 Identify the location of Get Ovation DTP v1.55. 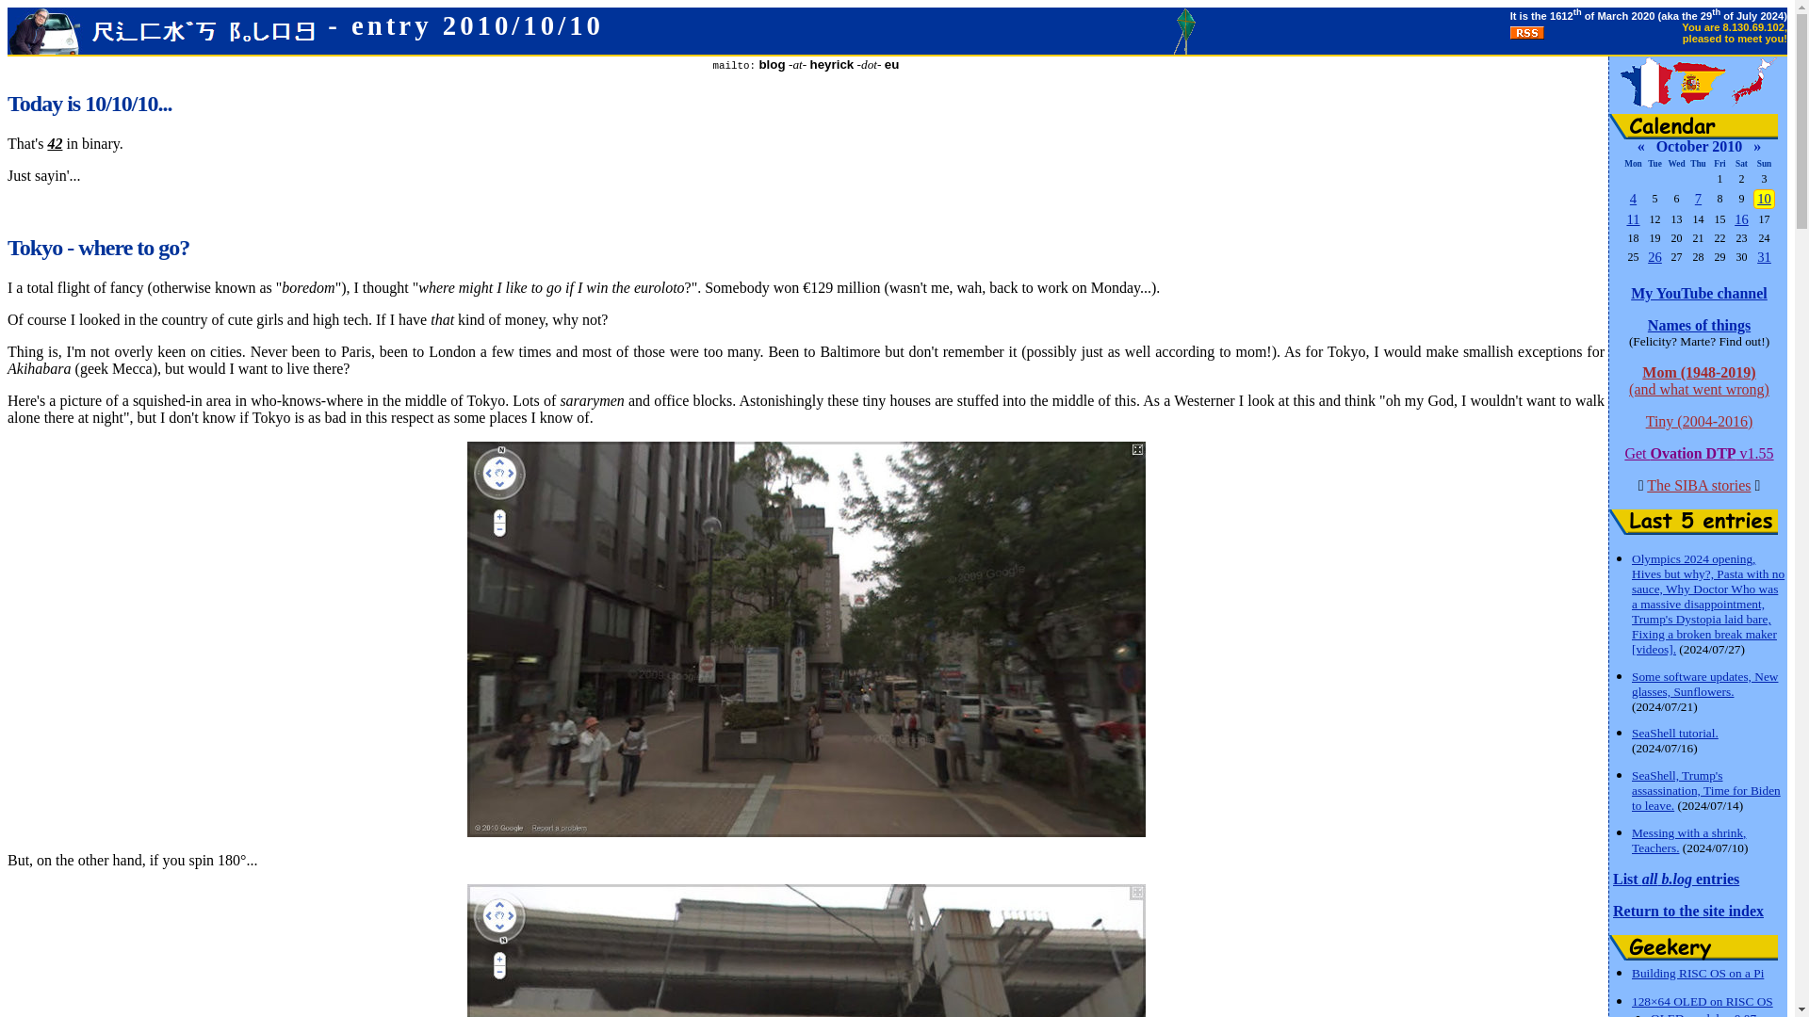
(1698, 454).